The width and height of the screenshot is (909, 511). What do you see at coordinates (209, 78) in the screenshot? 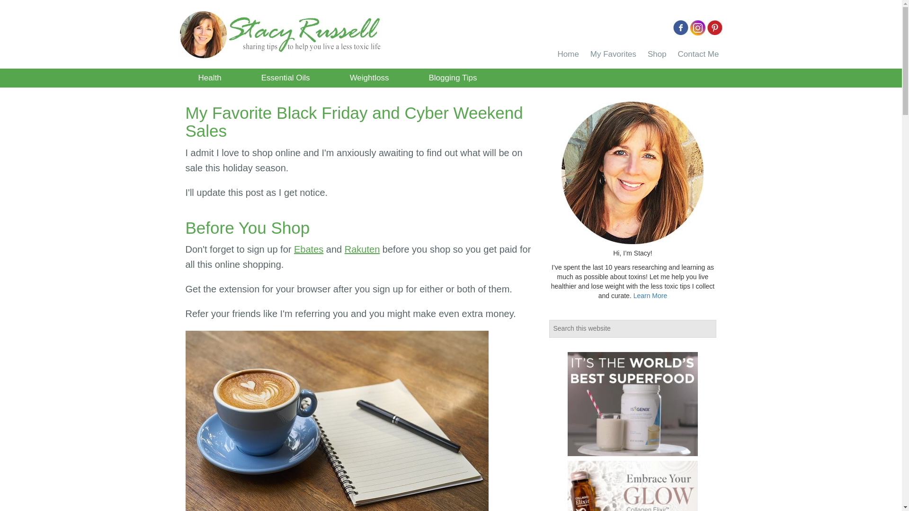
I see `Health` at bounding box center [209, 78].